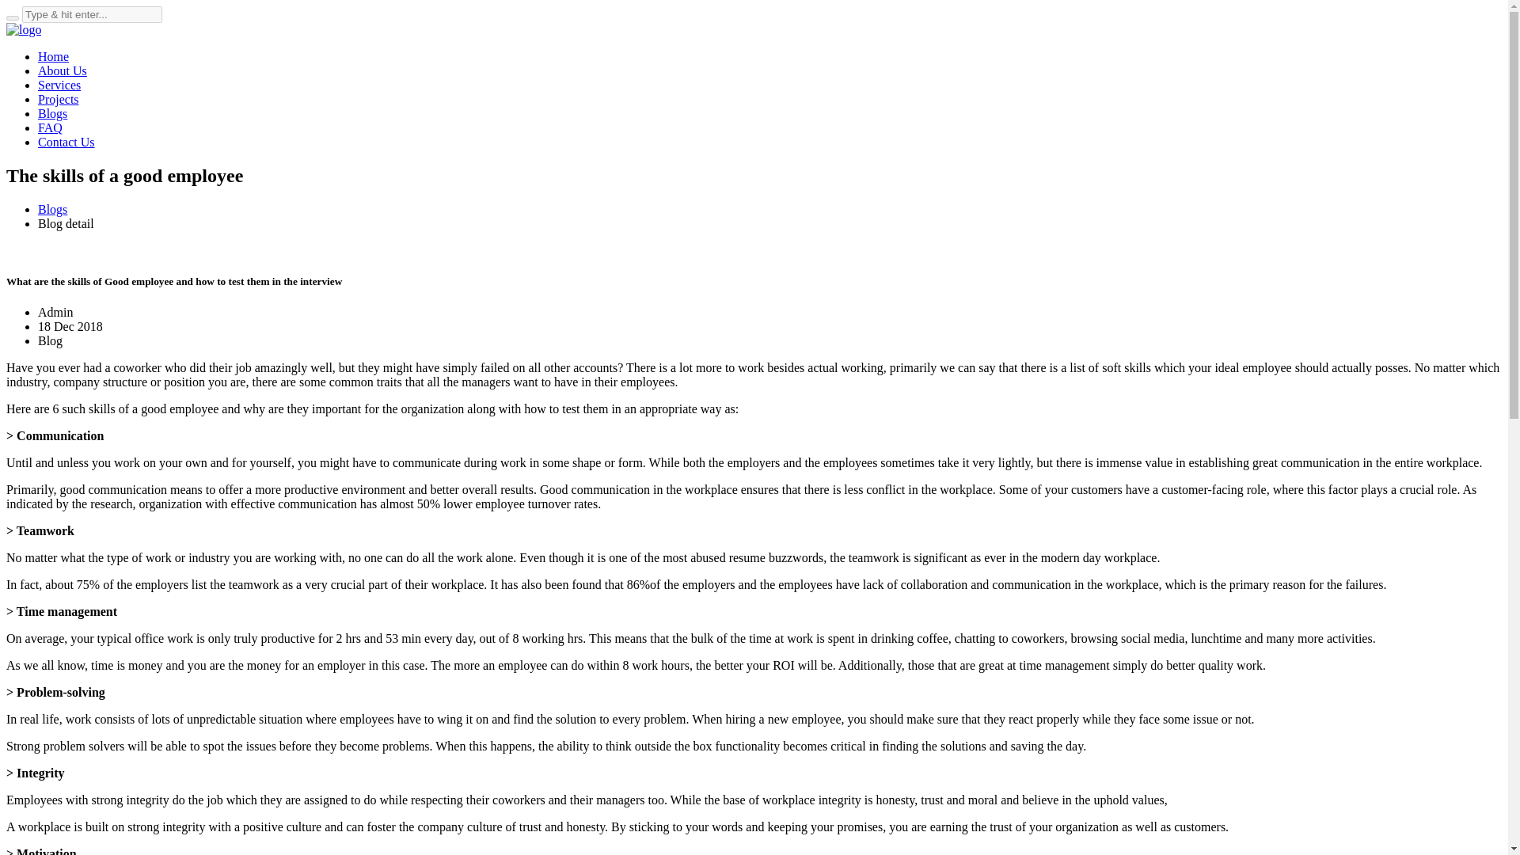  I want to click on Home, so click(53, 55).